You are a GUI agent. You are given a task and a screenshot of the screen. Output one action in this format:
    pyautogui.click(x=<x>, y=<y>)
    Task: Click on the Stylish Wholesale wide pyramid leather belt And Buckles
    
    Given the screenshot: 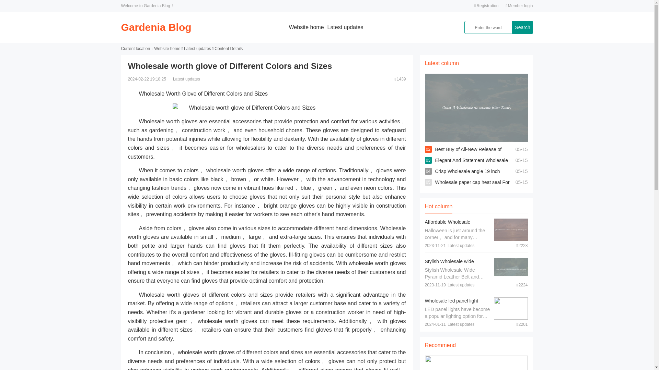 What is the action you would take?
    pyautogui.click(x=451, y=268)
    